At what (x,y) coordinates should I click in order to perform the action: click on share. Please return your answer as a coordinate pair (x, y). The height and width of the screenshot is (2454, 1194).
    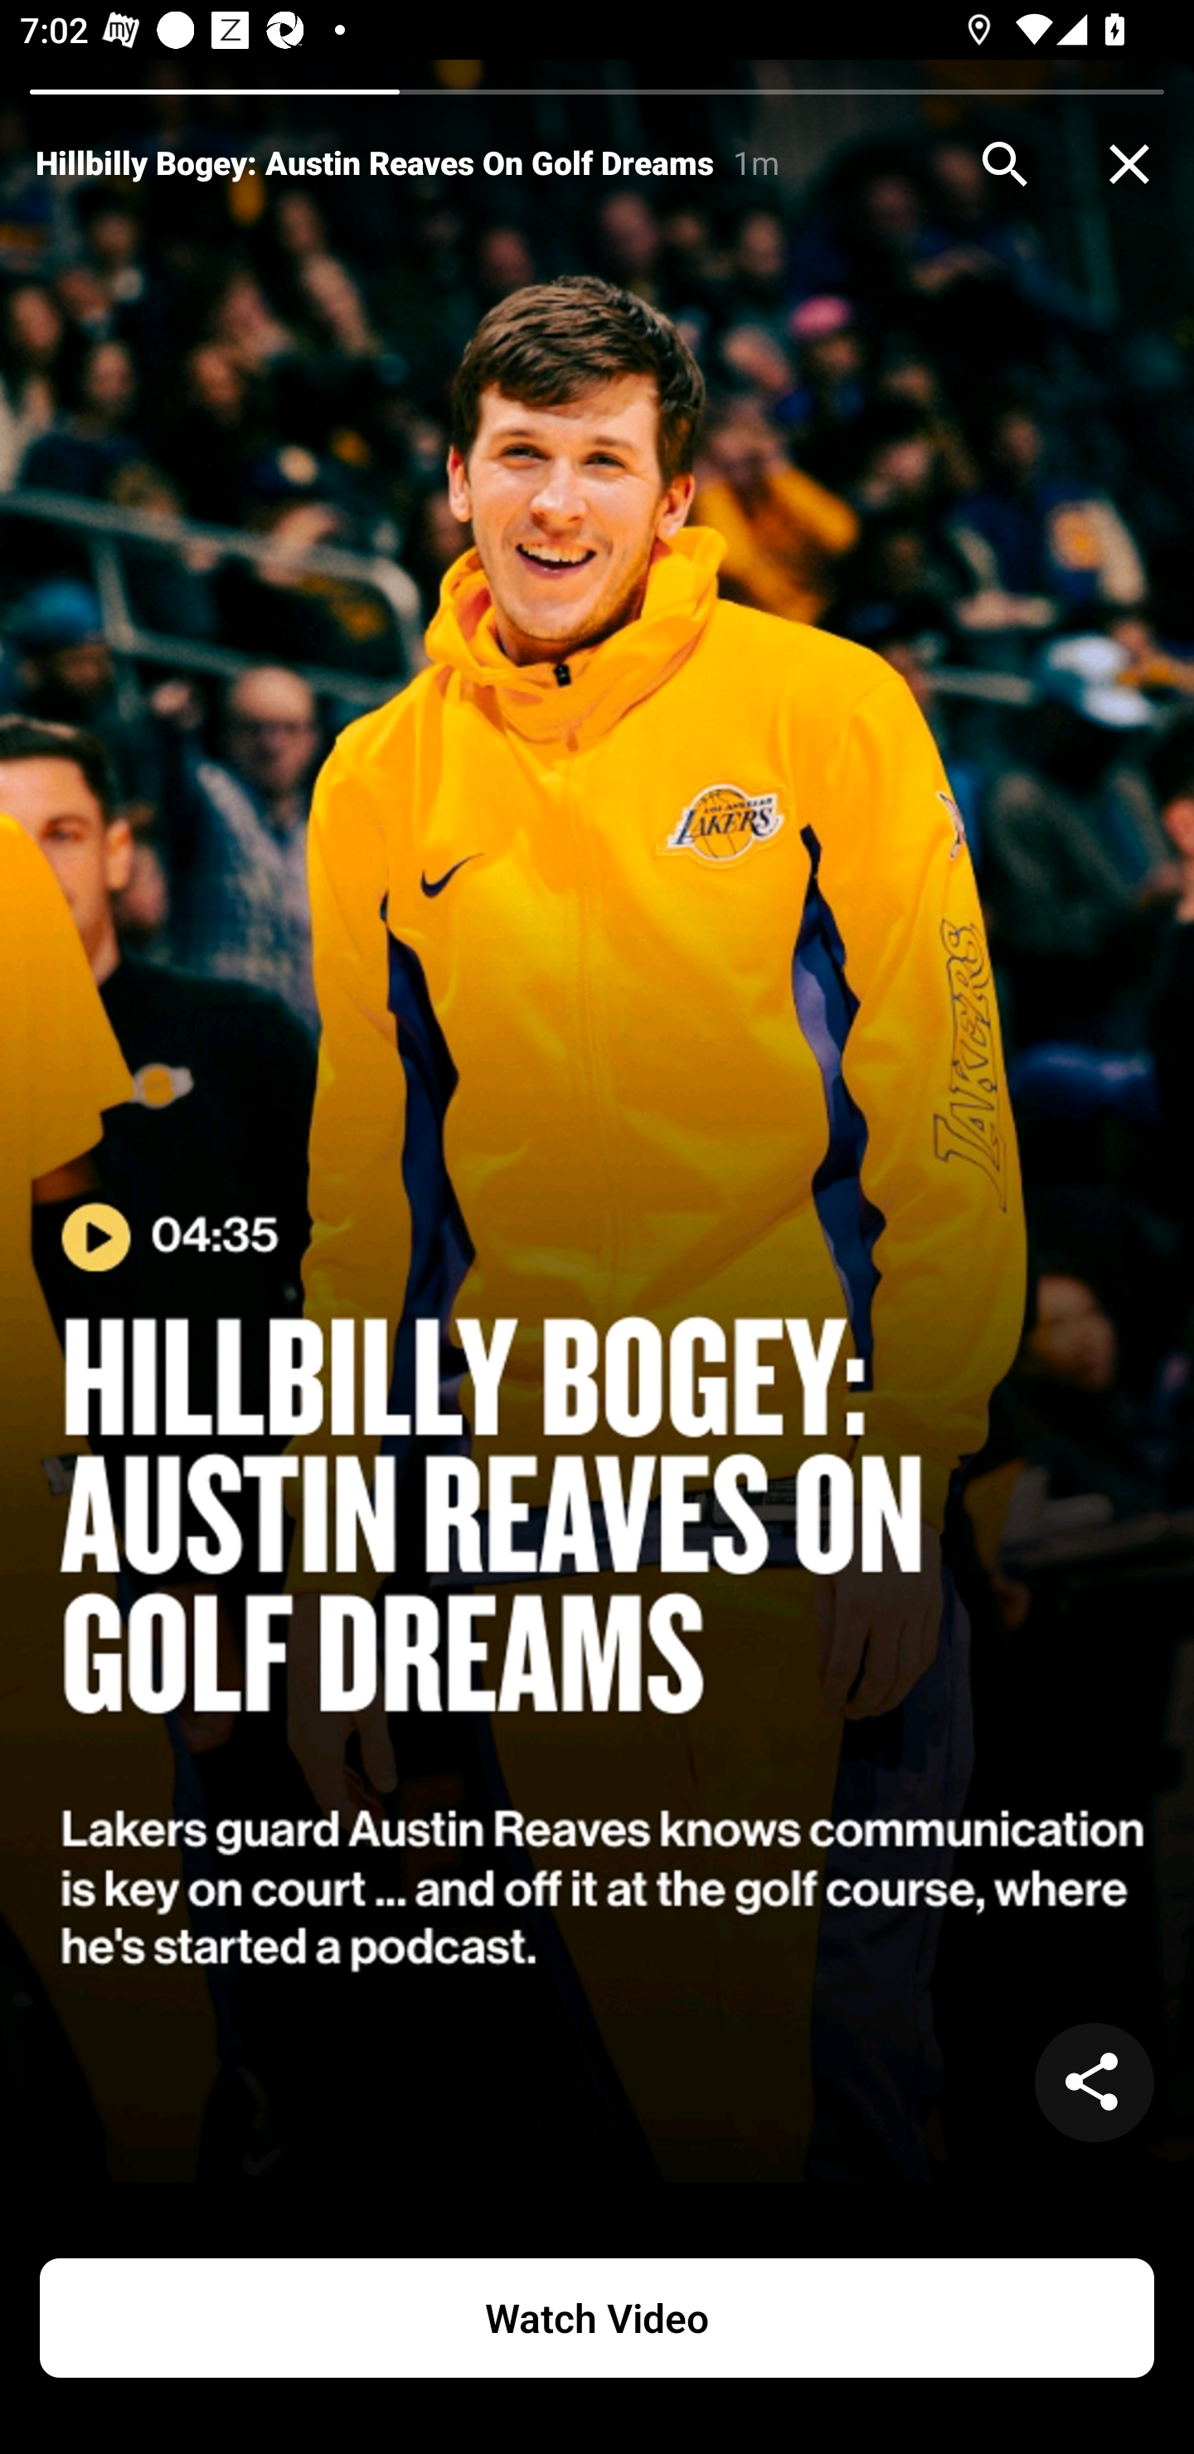
    Looking at the image, I should click on (1094, 2083).